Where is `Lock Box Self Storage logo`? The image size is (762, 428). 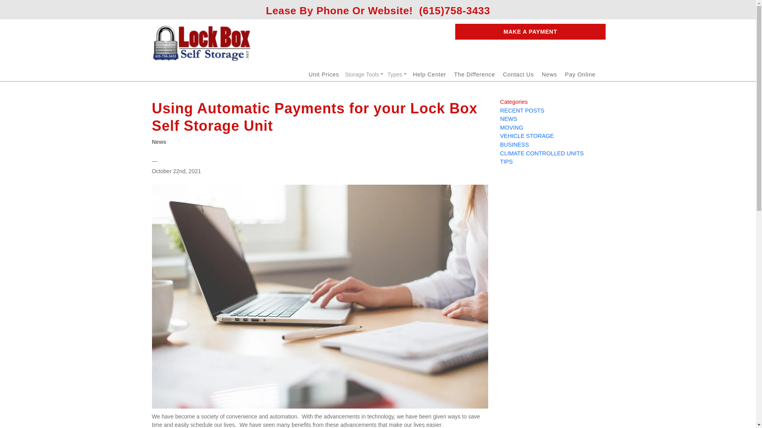
Lock Box Self Storage logo is located at coordinates (202, 44).